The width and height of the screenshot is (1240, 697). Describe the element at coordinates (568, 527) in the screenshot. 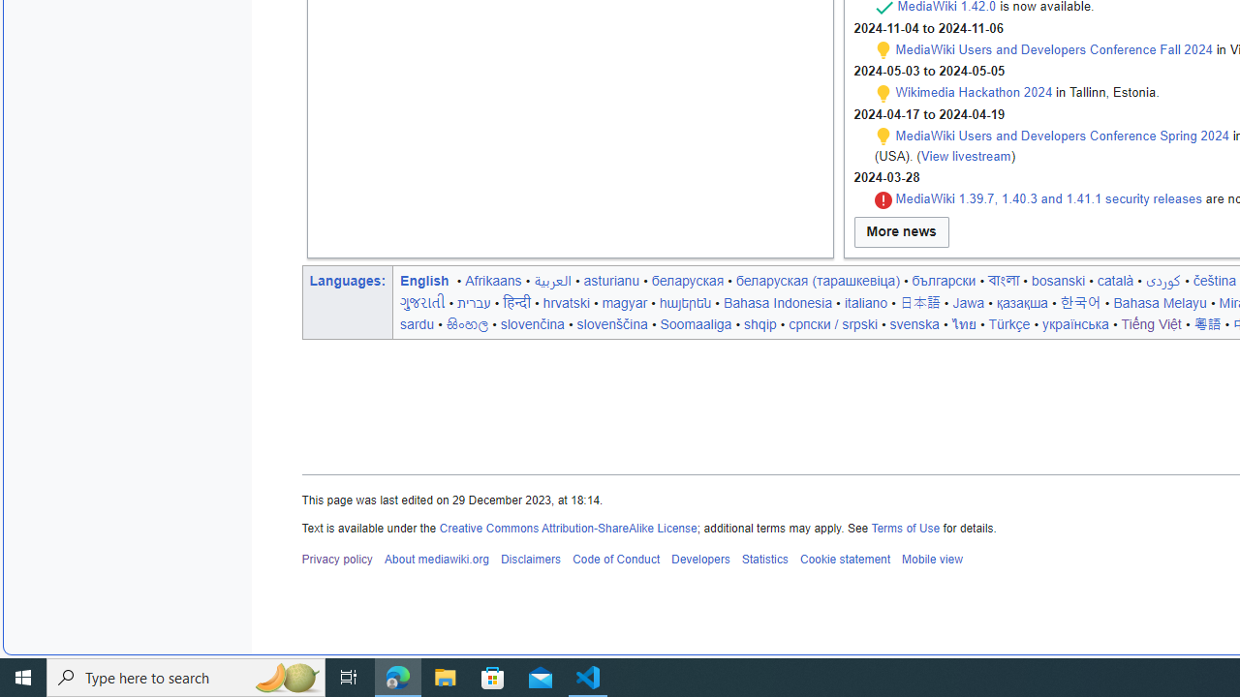

I see `Creative Commons Attribution-ShareAlike License` at that location.